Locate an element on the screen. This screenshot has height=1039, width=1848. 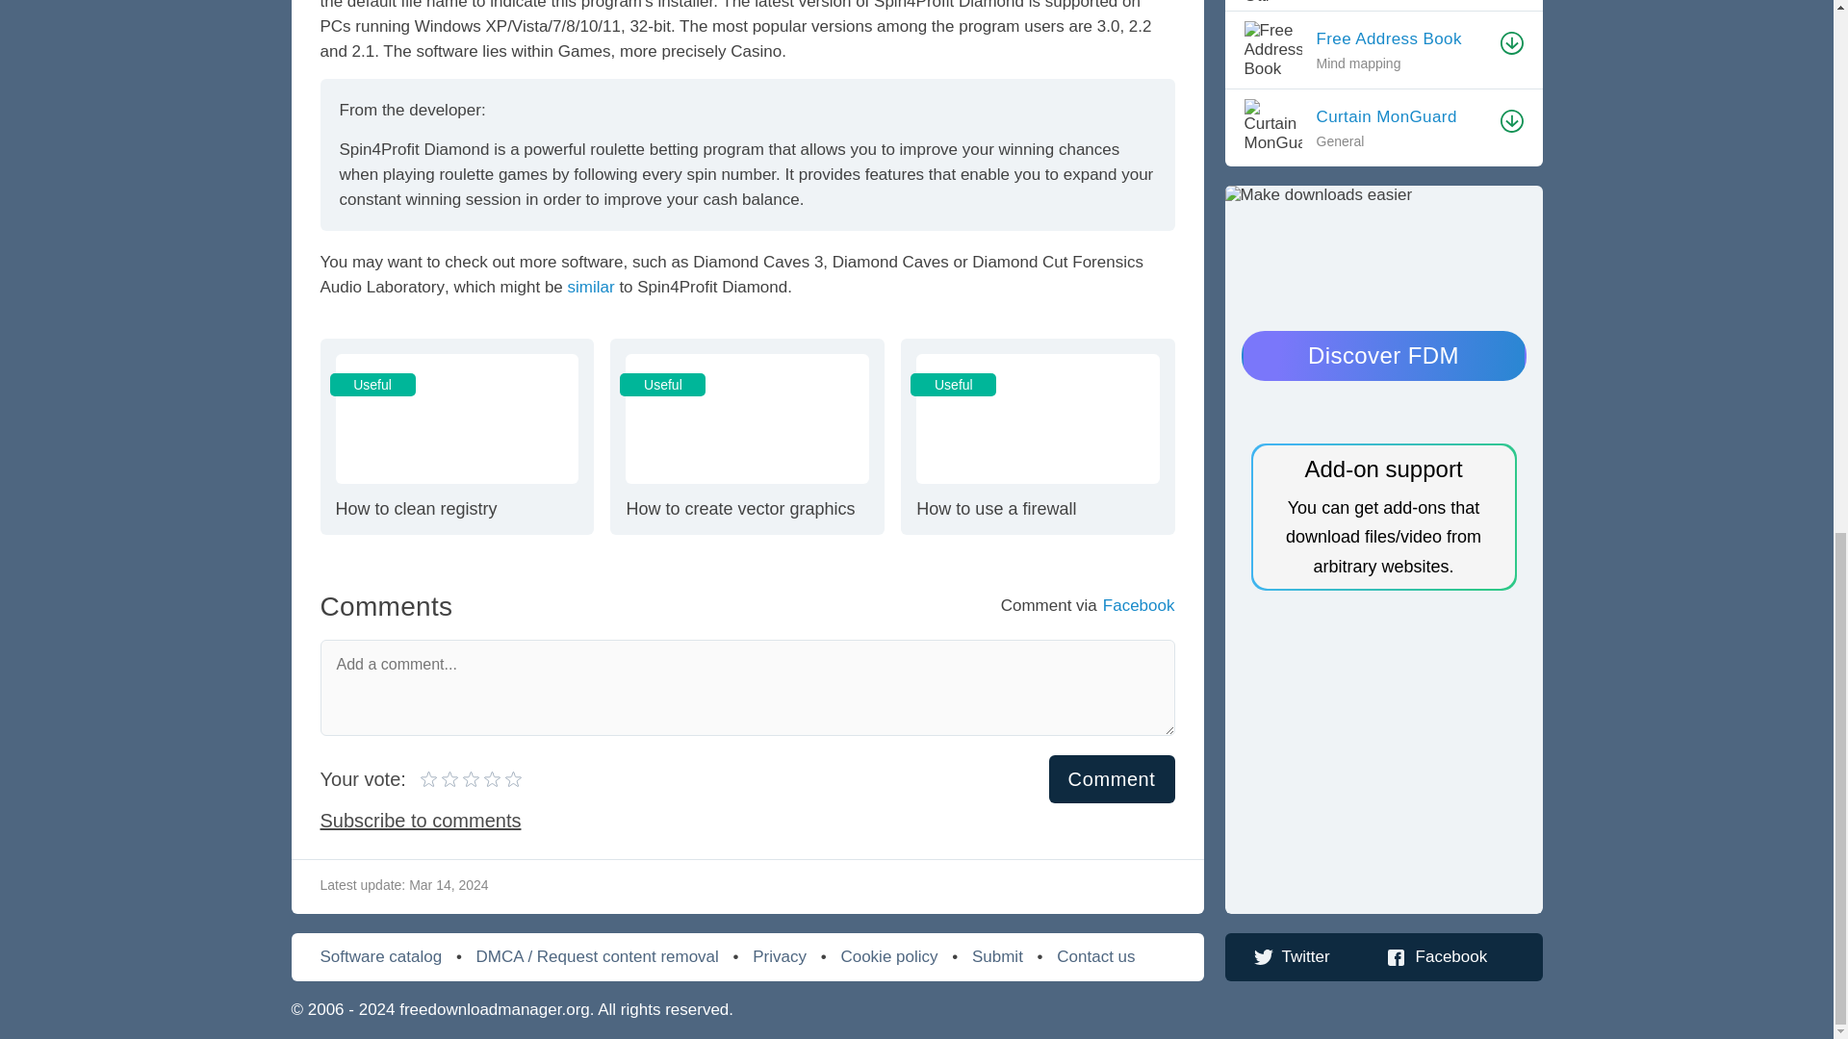
5 is located at coordinates (462, 779).